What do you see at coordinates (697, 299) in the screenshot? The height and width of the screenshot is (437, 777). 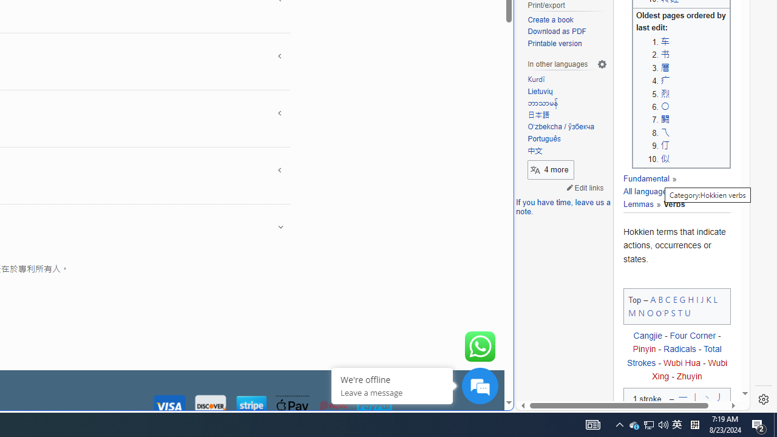 I see `I` at bounding box center [697, 299].